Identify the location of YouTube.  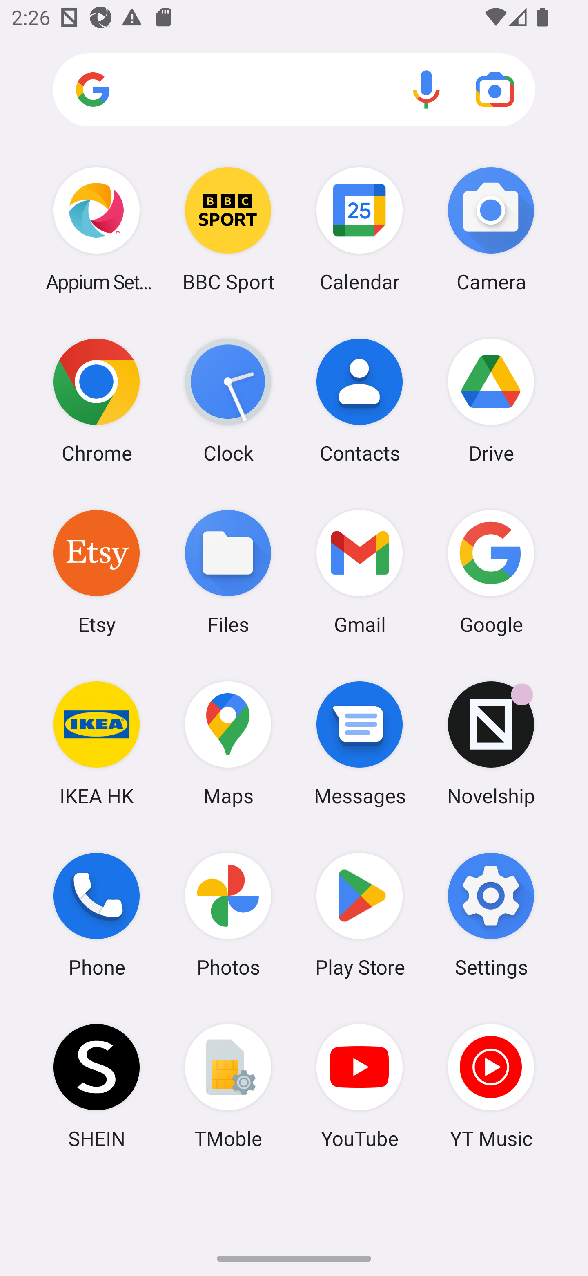
(360, 1086).